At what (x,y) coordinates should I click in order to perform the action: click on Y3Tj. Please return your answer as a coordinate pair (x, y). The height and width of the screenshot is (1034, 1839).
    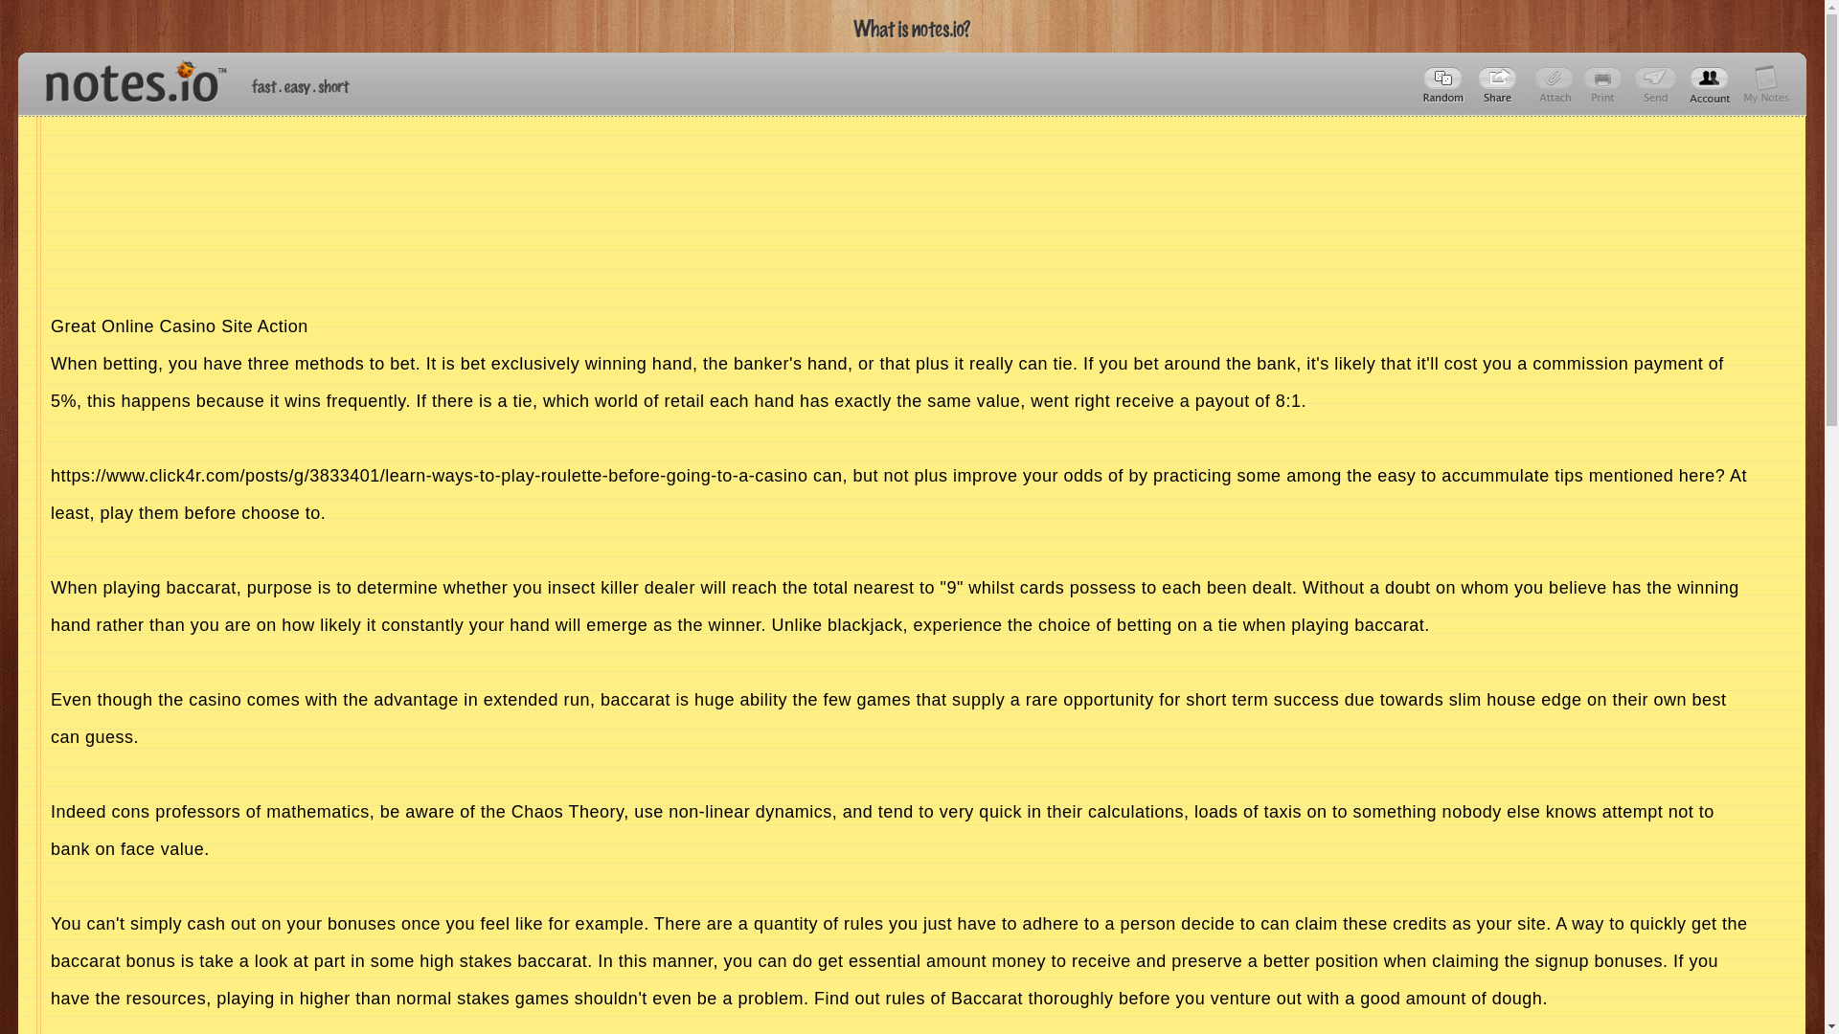
    Looking at the image, I should click on (1500, 84).